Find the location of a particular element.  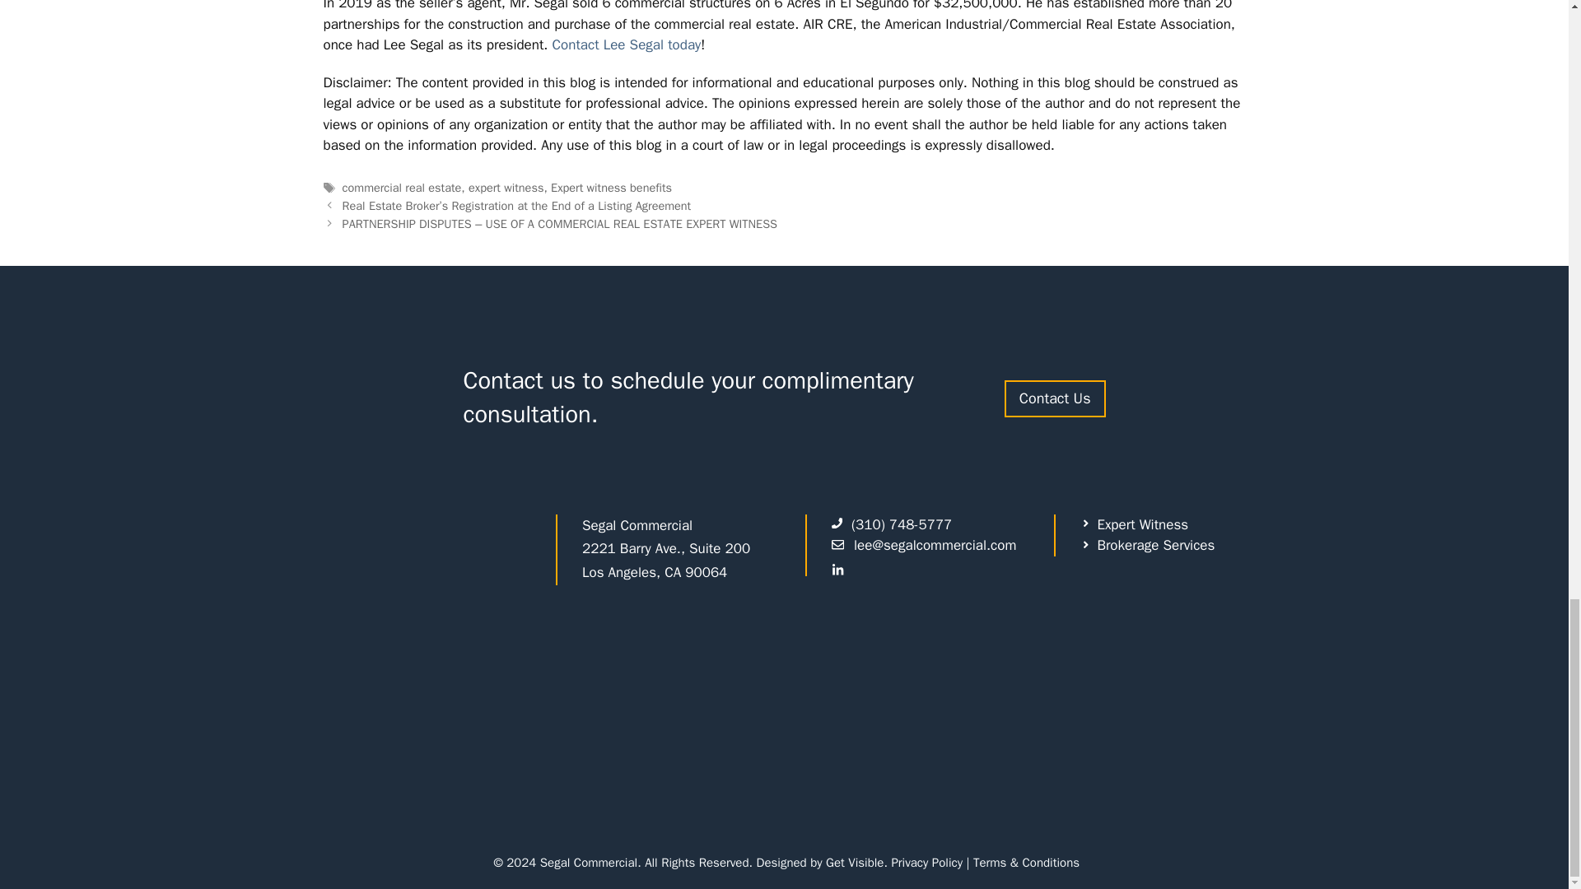

Brokerage Services is located at coordinates (1146, 546).